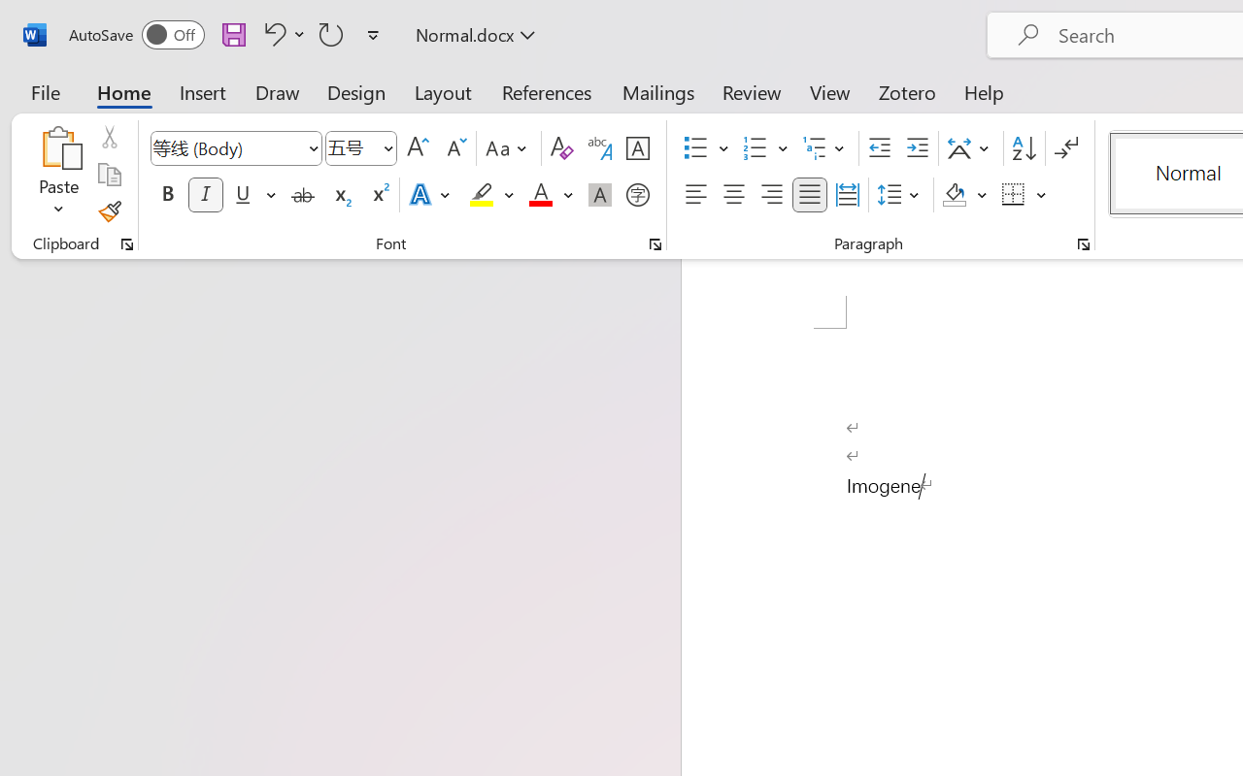  Describe the element at coordinates (847, 195) in the screenshot. I see `Distributed` at that location.